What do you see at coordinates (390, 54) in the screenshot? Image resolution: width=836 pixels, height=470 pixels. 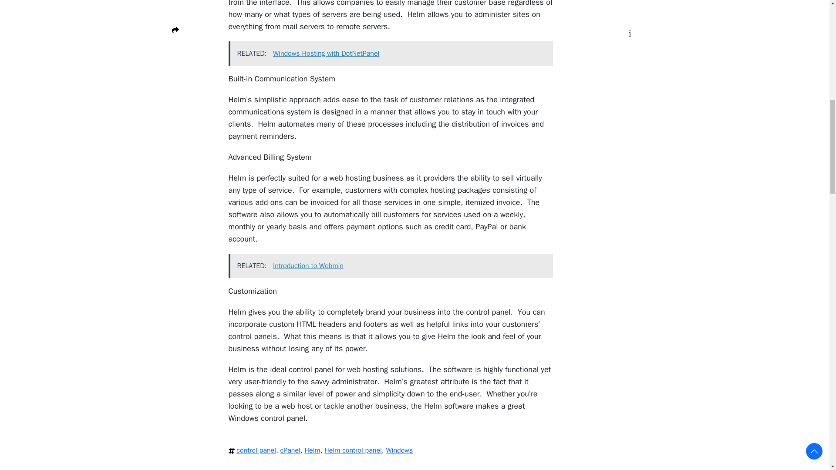 I see `RELATED:   Windows Hosting with DotNetPanel` at bounding box center [390, 54].